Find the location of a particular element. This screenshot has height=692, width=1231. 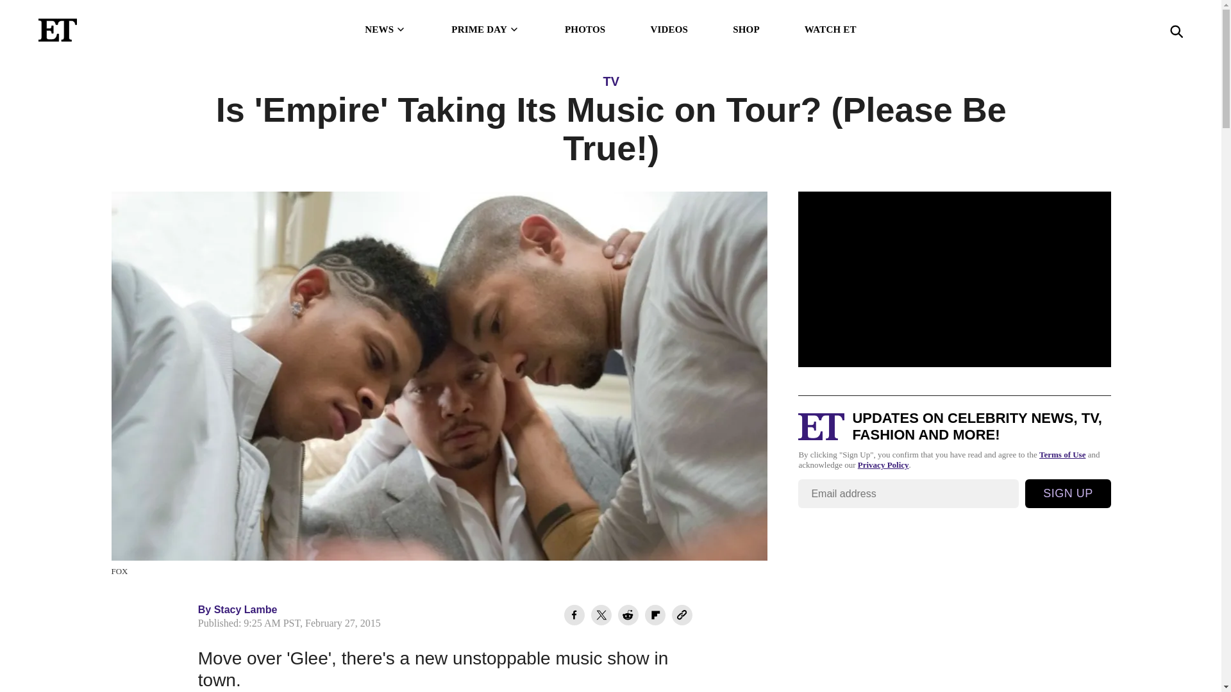

TV is located at coordinates (610, 81).